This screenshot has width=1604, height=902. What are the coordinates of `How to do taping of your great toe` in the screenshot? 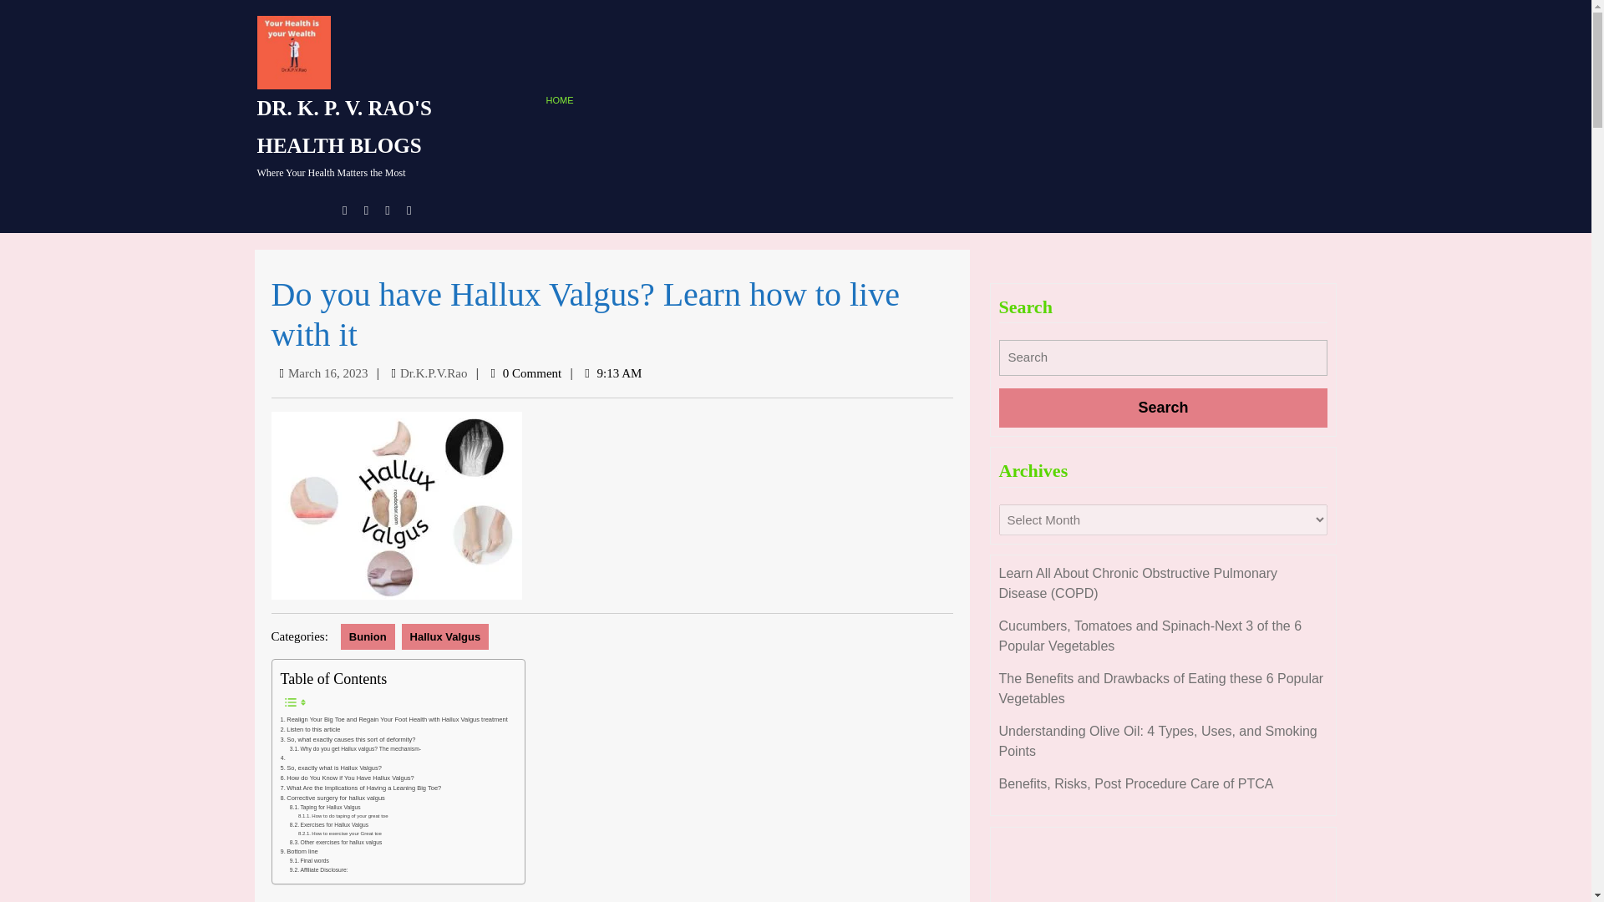 It's located at (343, 817).